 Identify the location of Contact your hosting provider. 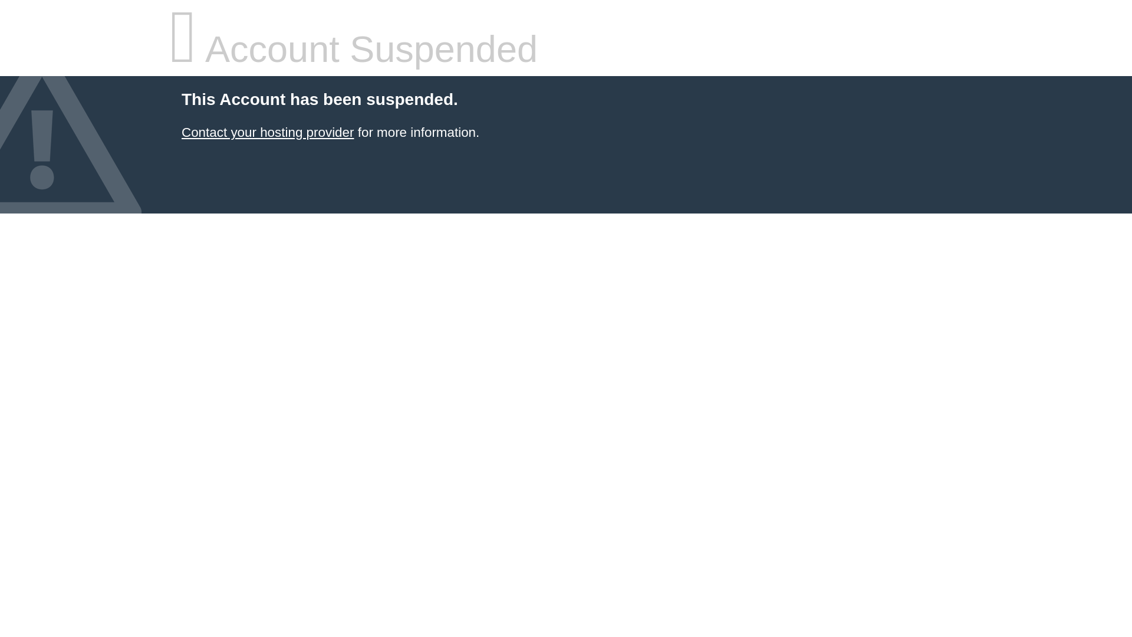
(267, 132).